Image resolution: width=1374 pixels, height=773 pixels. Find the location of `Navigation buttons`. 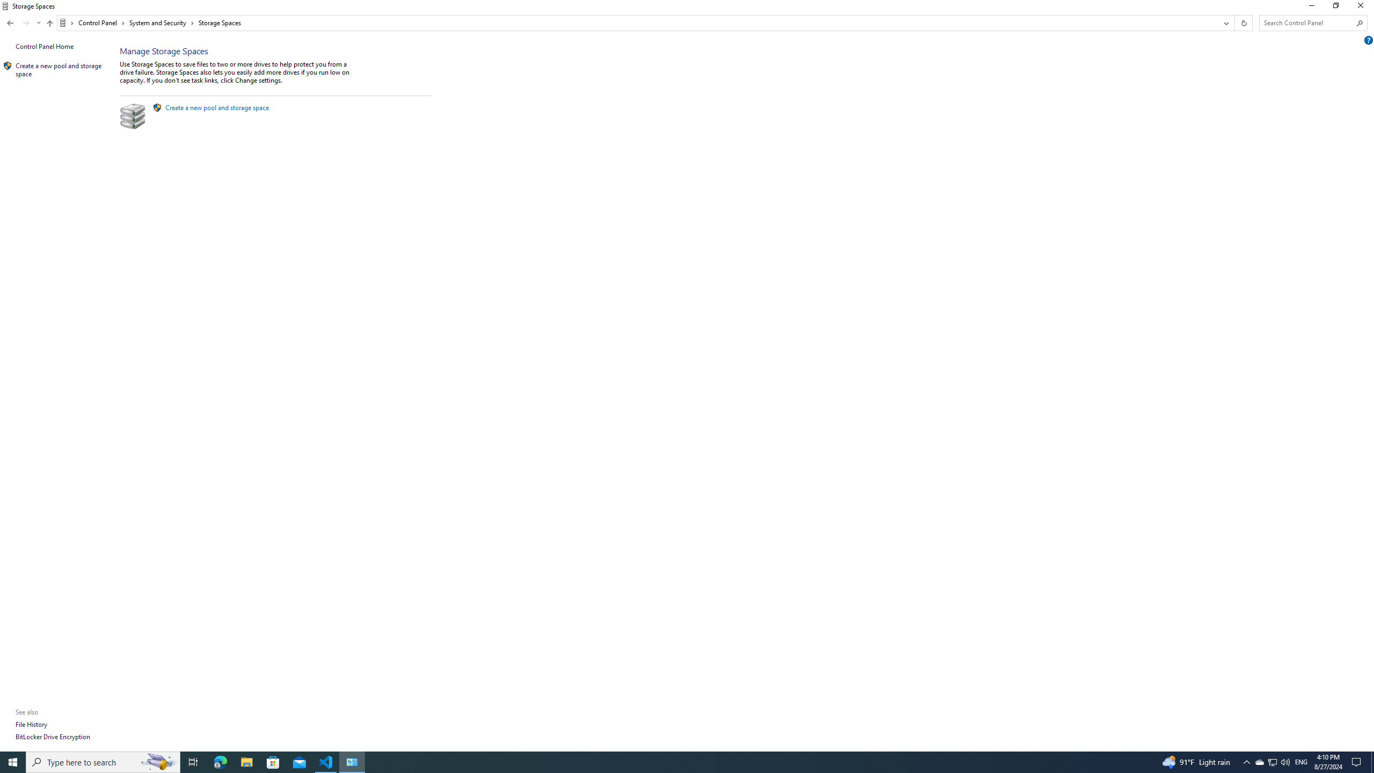

Navigation buttons is located at coordinates (23, 23).